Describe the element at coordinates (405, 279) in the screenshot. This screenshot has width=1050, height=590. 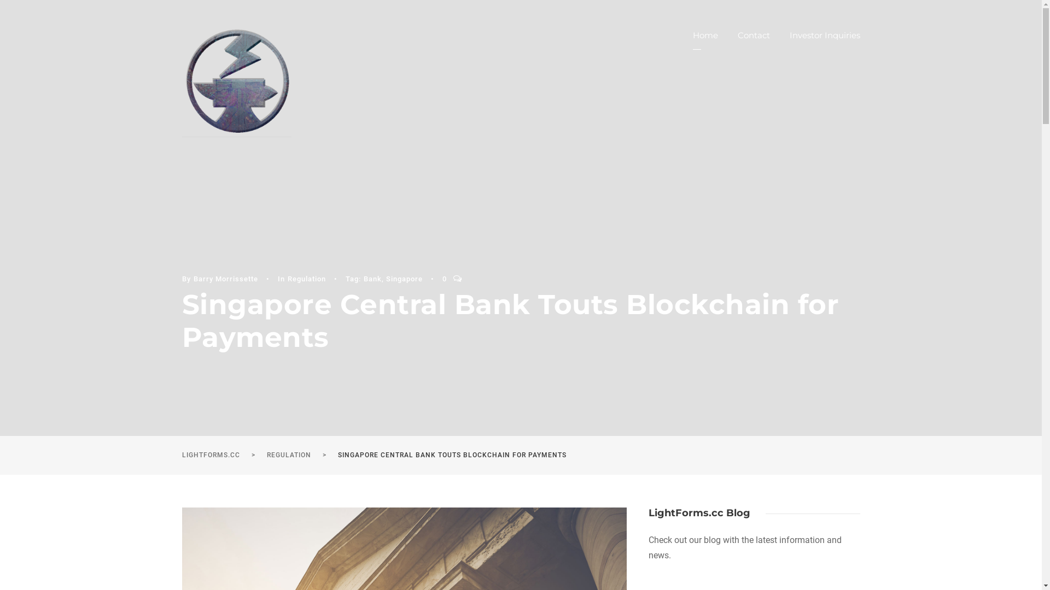
I see `Singapore` at that location.